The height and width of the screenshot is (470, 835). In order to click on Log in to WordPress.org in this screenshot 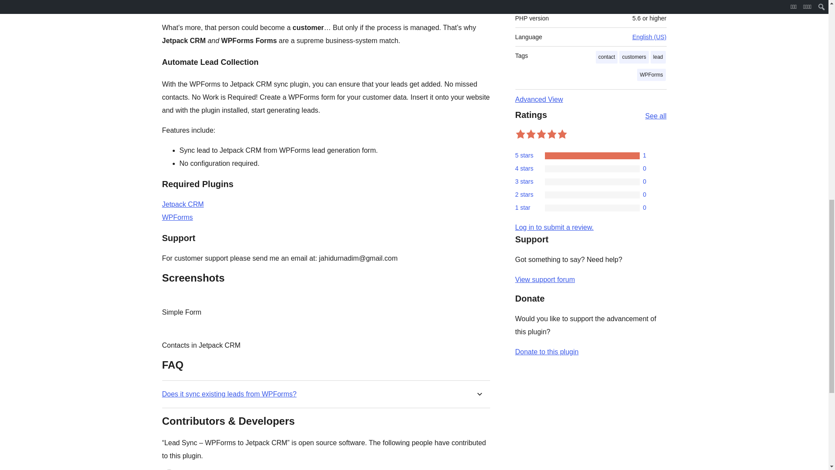, I will do `click(554, 227)`.